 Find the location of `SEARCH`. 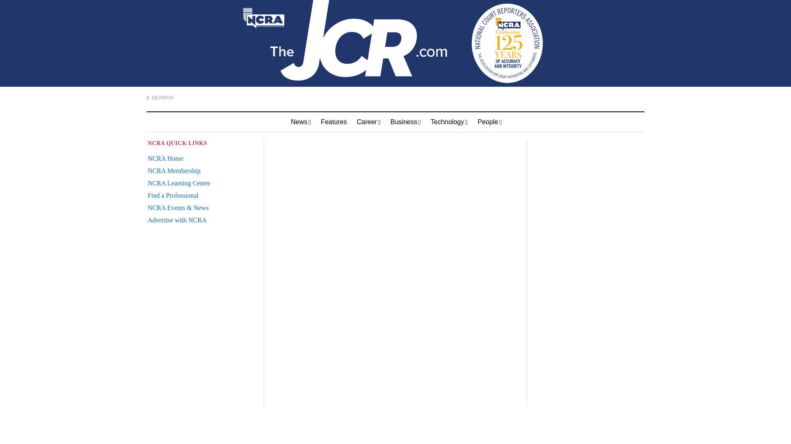

SEARCH is located at coordinates (160, 98).